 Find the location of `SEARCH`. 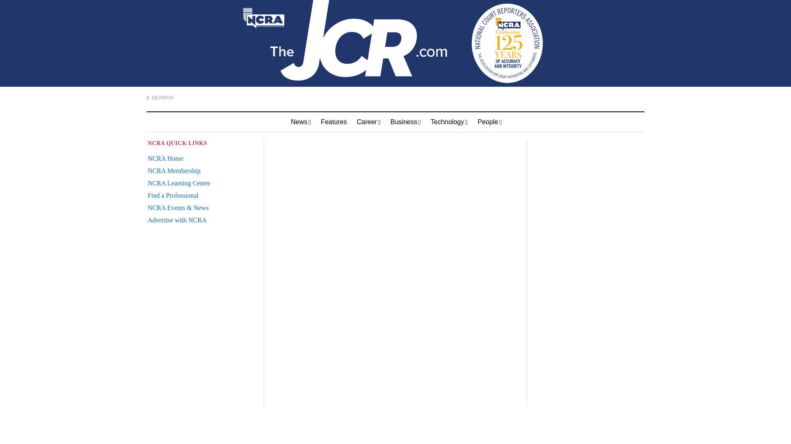

SEARCH is located at coordinates (160, 98).